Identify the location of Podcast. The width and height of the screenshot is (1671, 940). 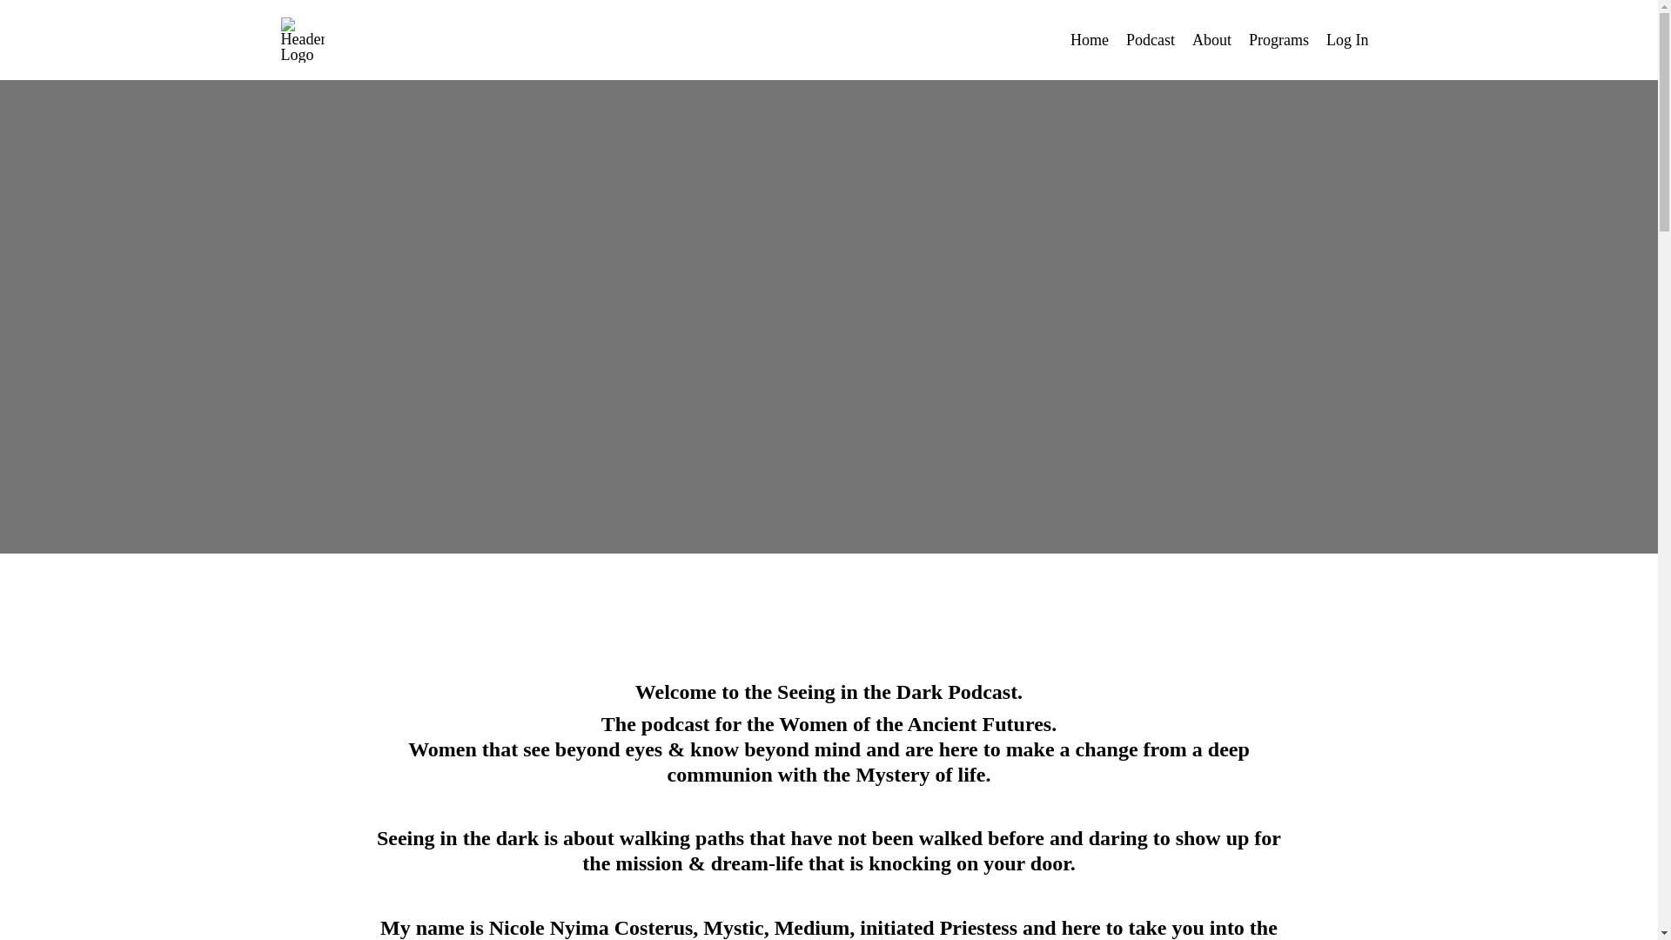
(1151, 40).